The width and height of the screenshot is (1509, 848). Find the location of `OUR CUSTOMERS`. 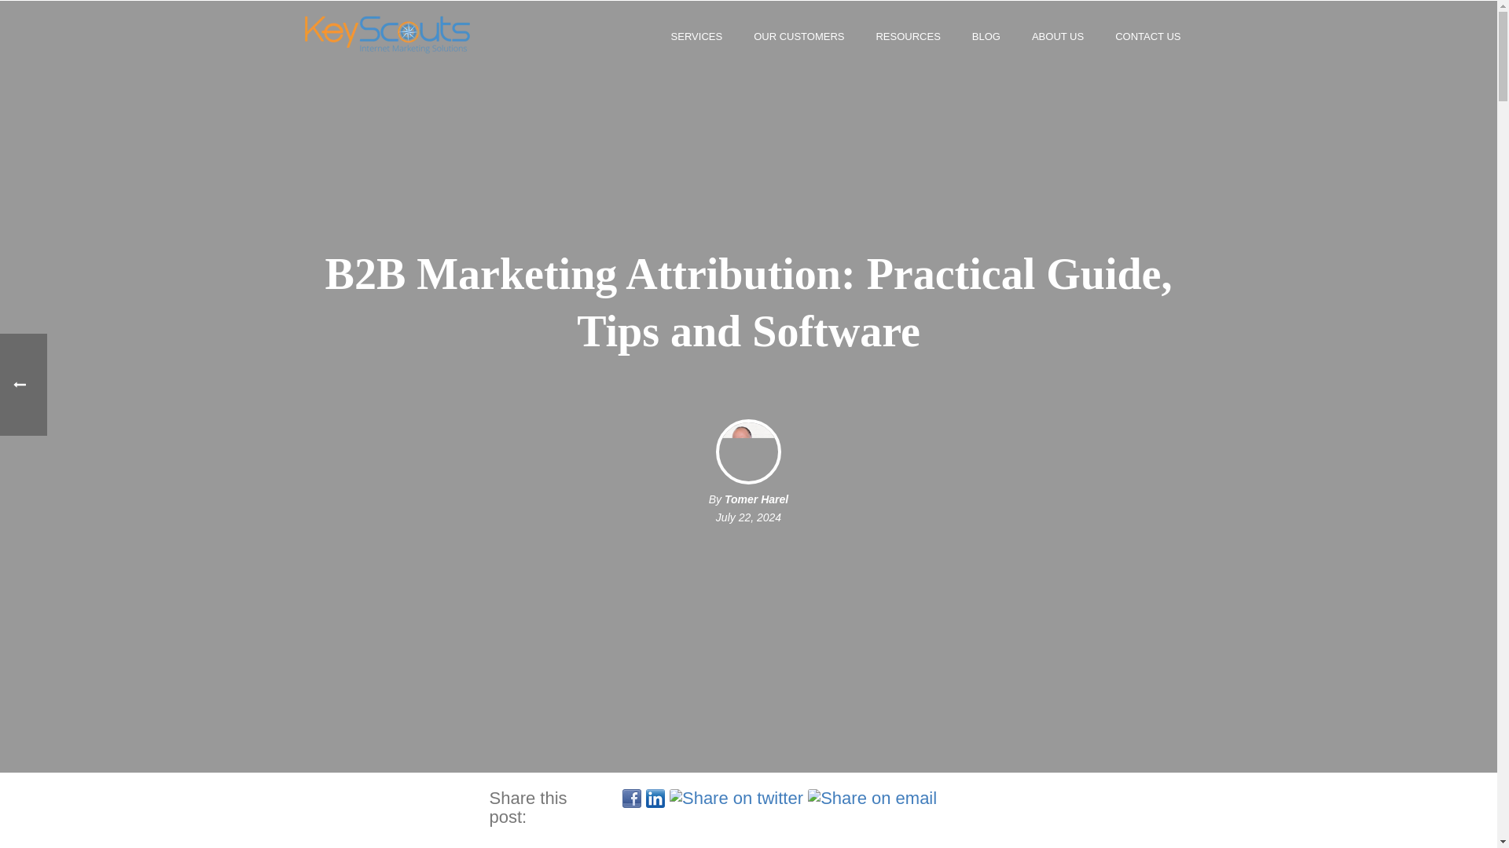

OUR CUSTOMERS is located at coordinates (799, 35).